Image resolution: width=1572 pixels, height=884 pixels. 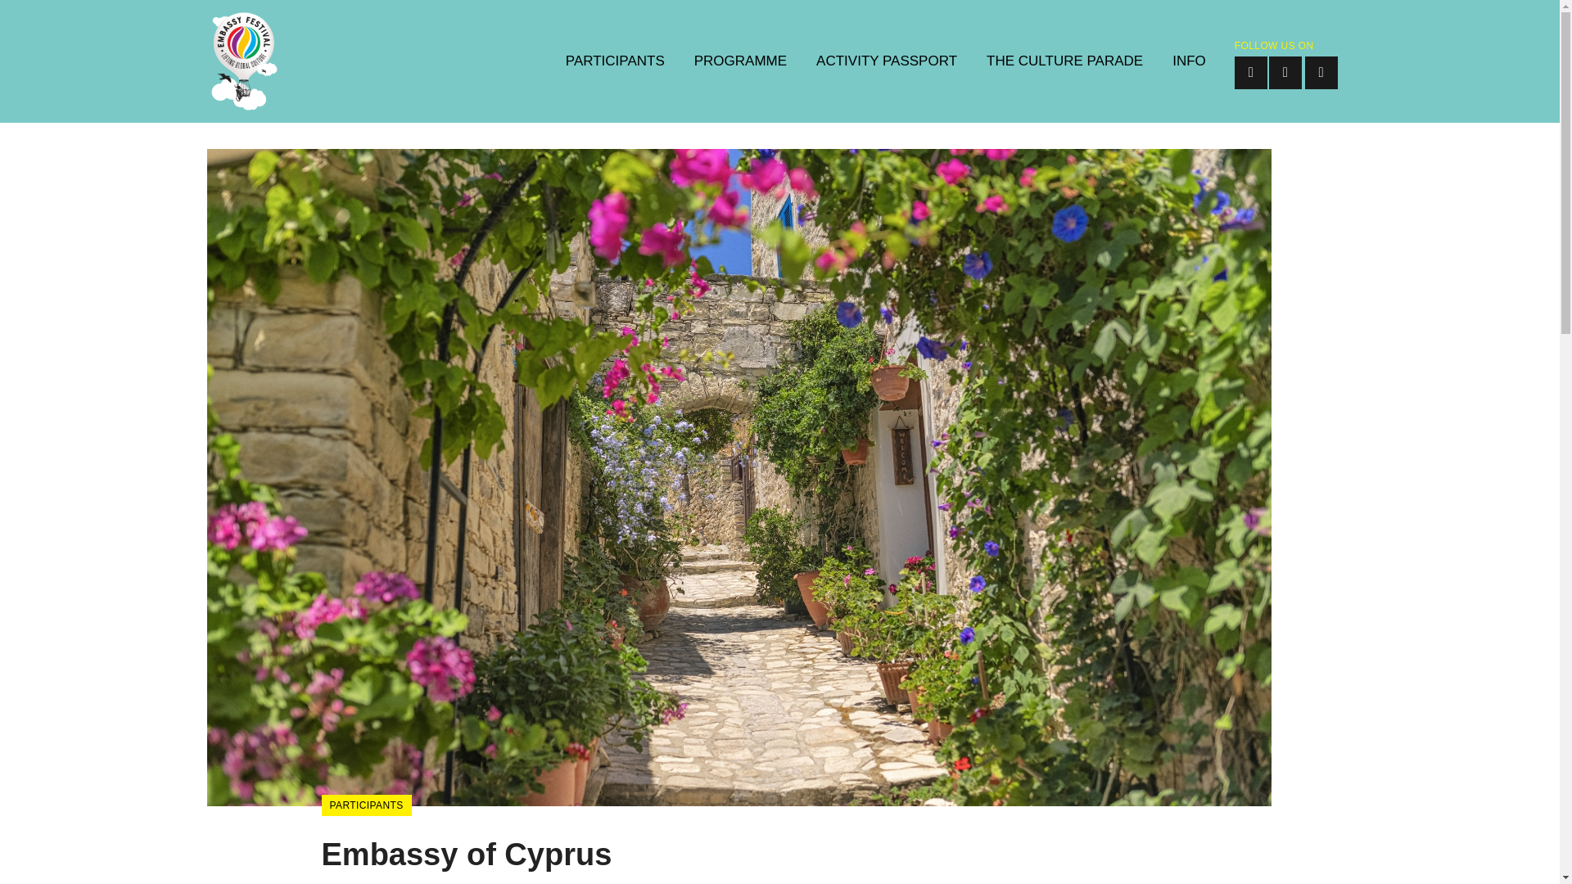 What do you see at coordinates (740, 61) in the screenshot?
I see `PROGRAMME` at bounding box center [740, 61].